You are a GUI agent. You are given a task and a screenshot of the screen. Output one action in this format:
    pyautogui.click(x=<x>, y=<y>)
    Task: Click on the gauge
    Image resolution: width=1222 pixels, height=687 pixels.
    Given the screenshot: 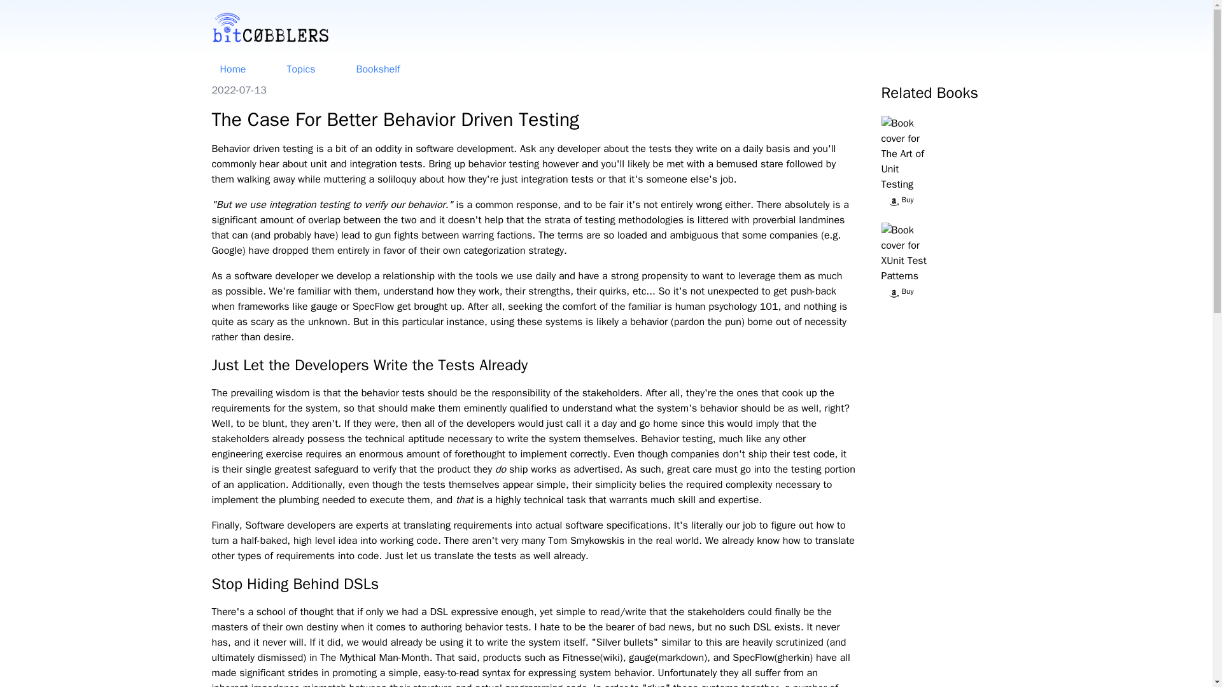 What is the action you would take?
    pyautogui.click(x=323, y=307)
    